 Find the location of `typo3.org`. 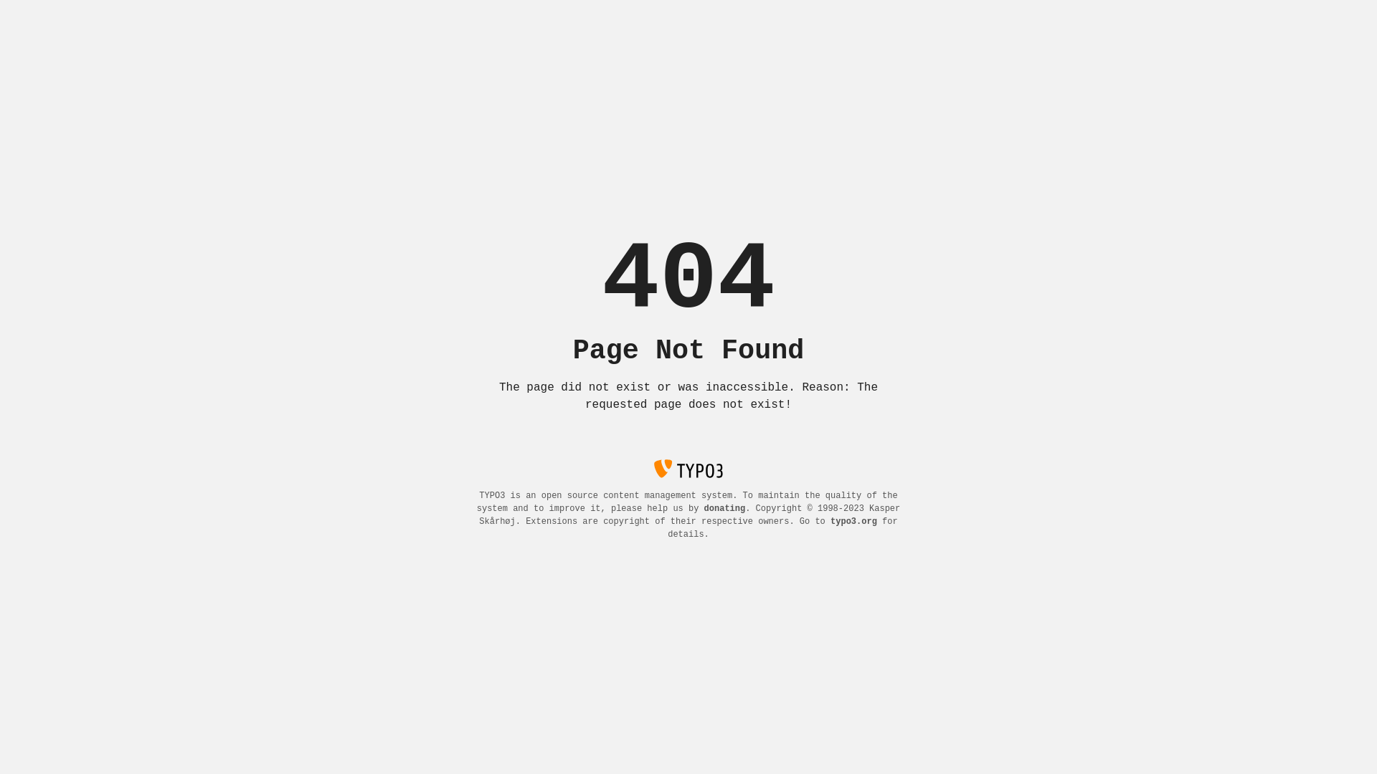

typo3.org is located at coordinates (853, 522).